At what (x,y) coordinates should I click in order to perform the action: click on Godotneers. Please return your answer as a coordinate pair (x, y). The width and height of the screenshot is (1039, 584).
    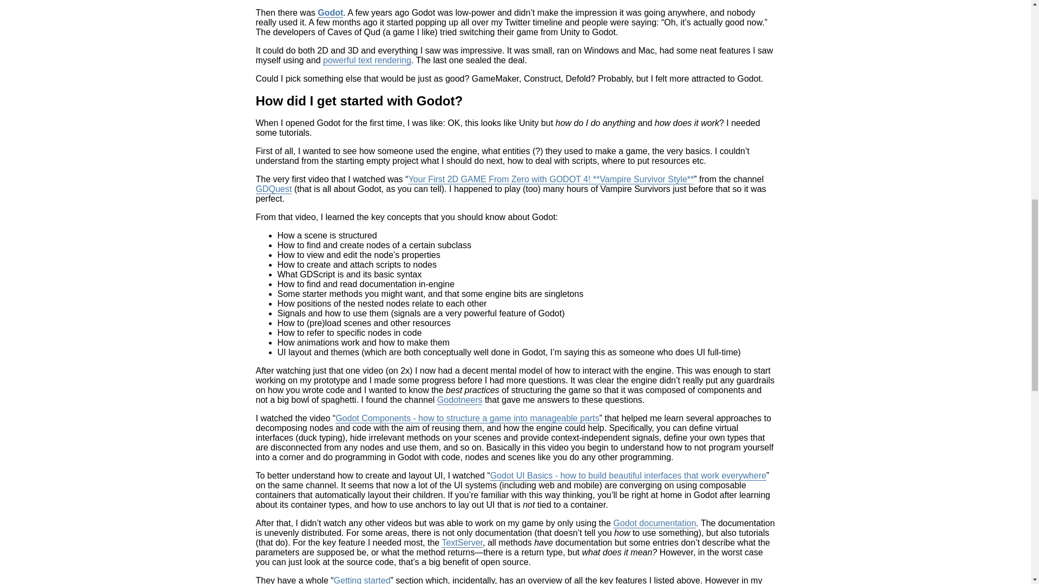
    Looking at the image, I should click on (460, 400).